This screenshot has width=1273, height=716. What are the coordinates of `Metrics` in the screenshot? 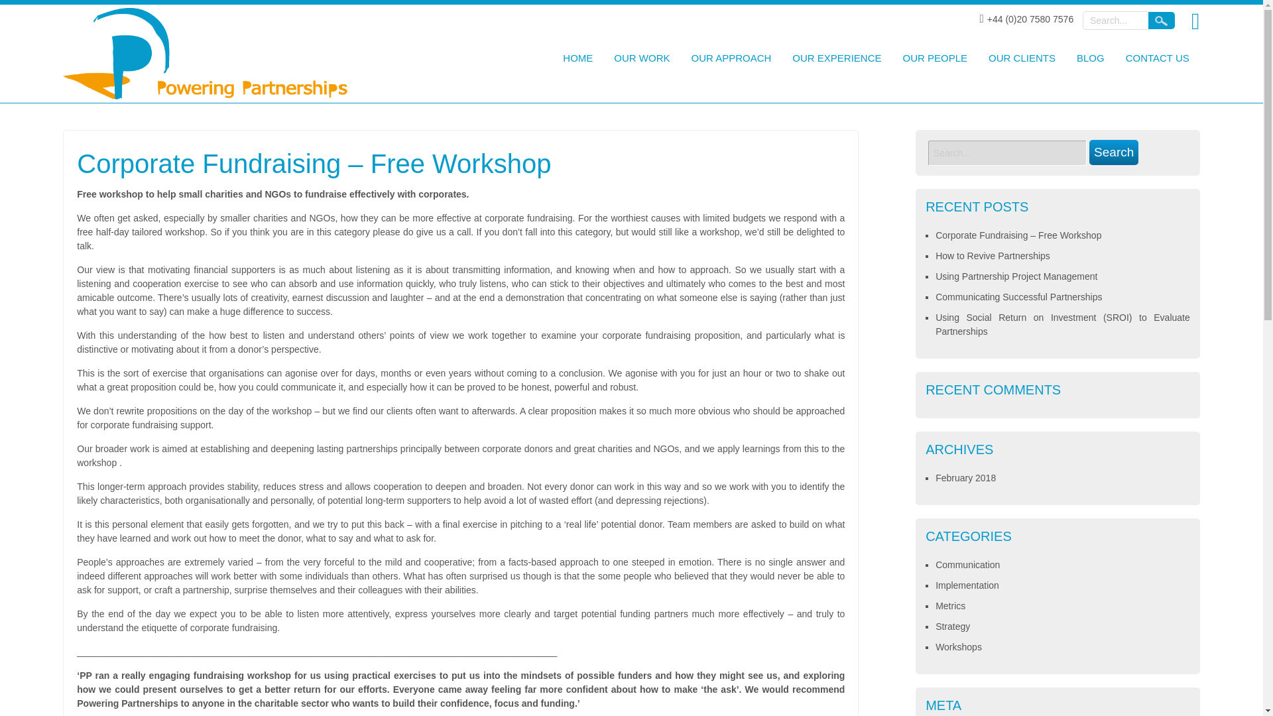 It's located at (950, 606).